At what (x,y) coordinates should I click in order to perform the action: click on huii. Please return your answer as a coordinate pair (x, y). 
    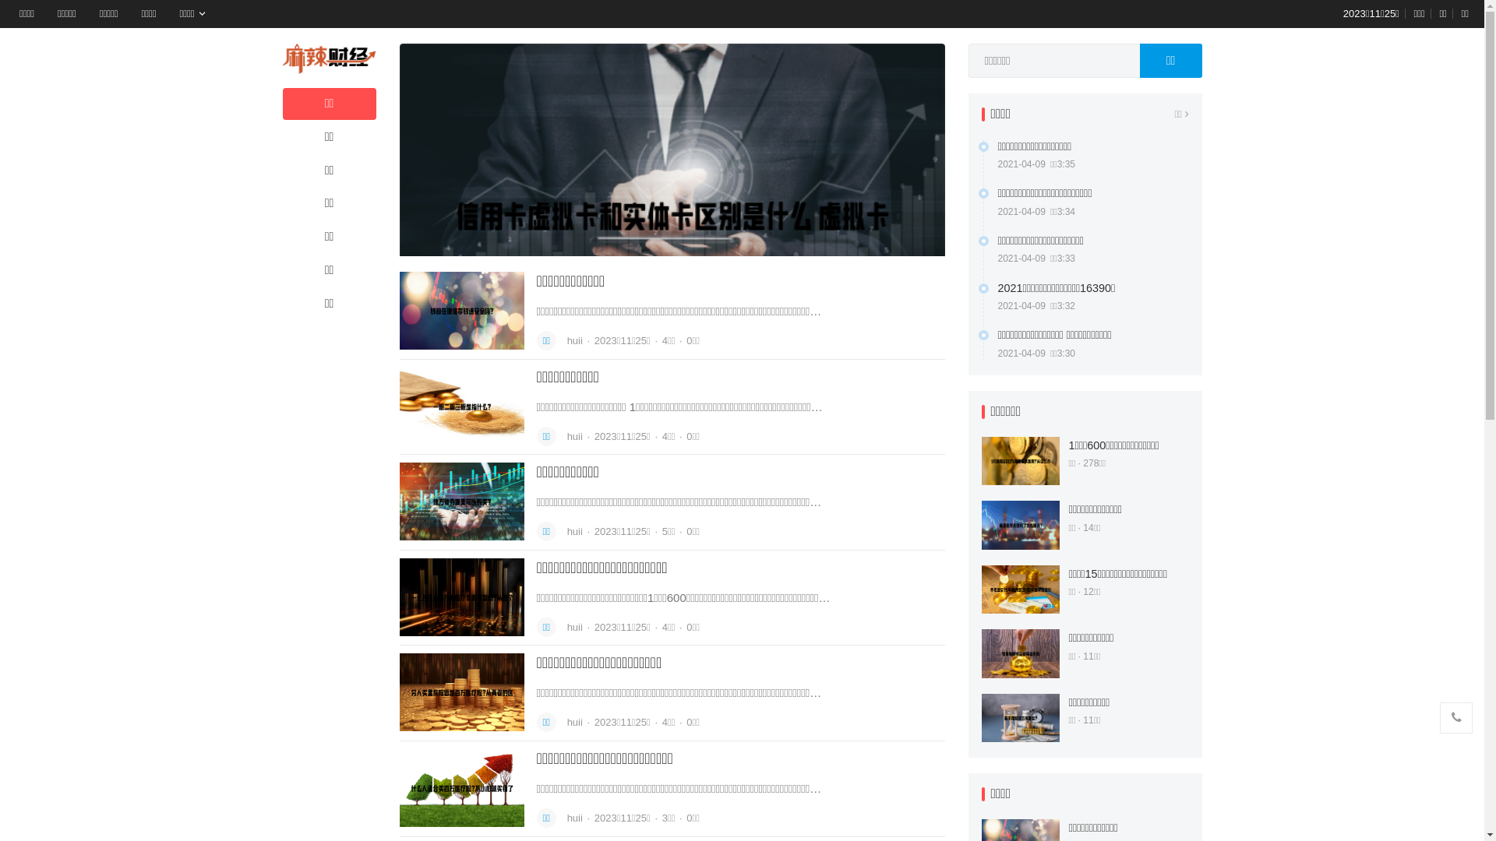
    Looking at the image, I should click on (577, 818).